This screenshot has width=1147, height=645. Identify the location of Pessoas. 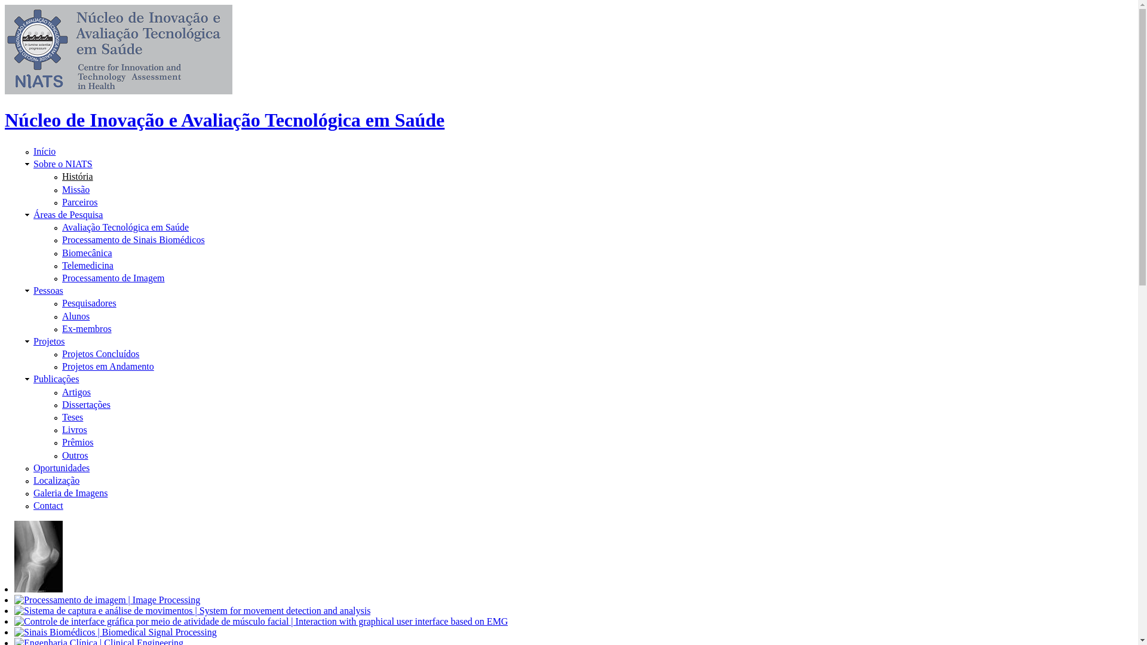
(48, 290).